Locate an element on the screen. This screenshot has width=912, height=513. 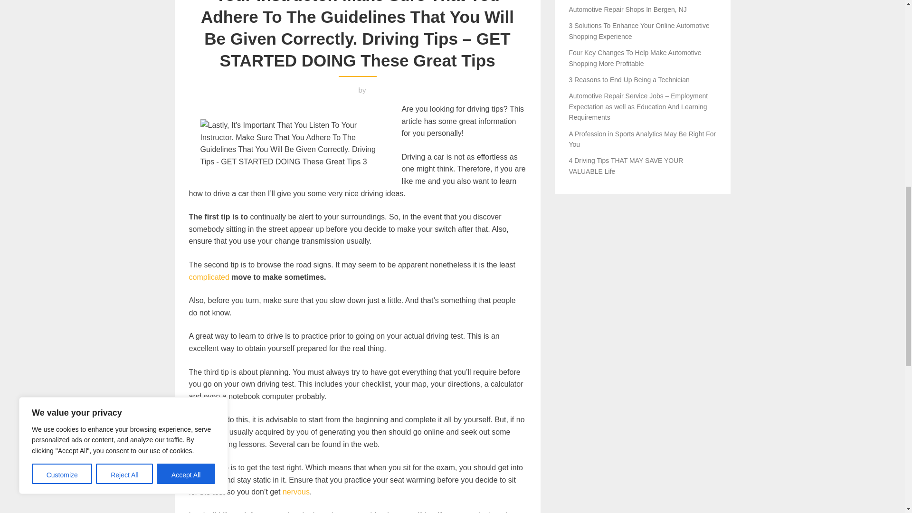
nervous is located at coordinates (296, 492).